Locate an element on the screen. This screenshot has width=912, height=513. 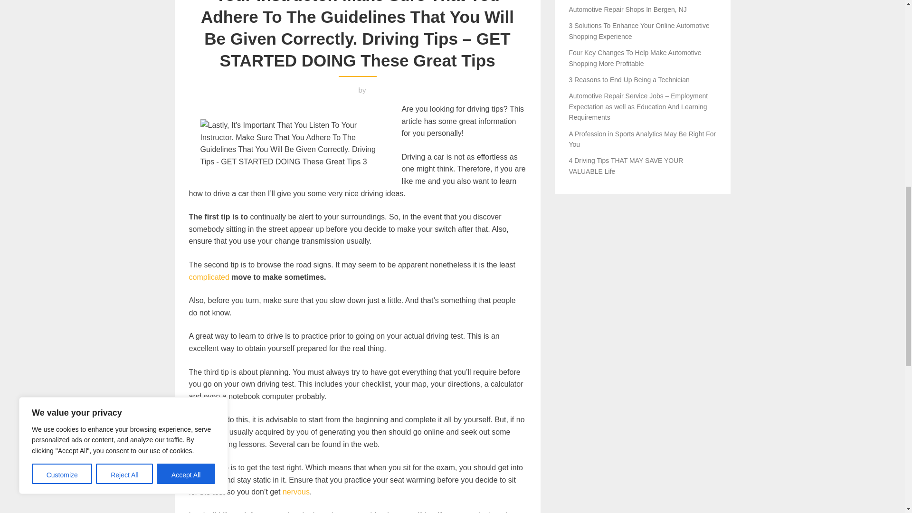
nervous is located at coordinates (296, 492).